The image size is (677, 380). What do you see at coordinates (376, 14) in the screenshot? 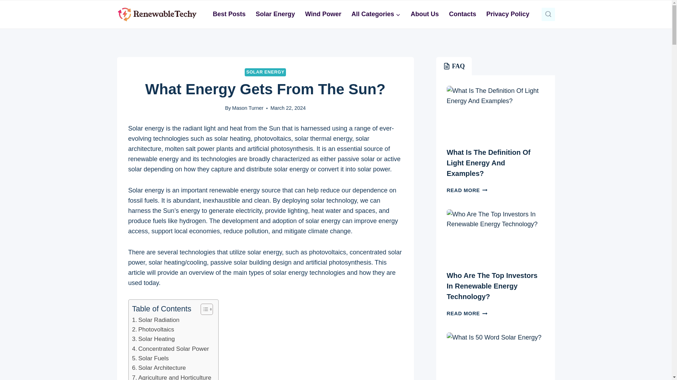
I see `All Categories` at bounding box center [376, 14].